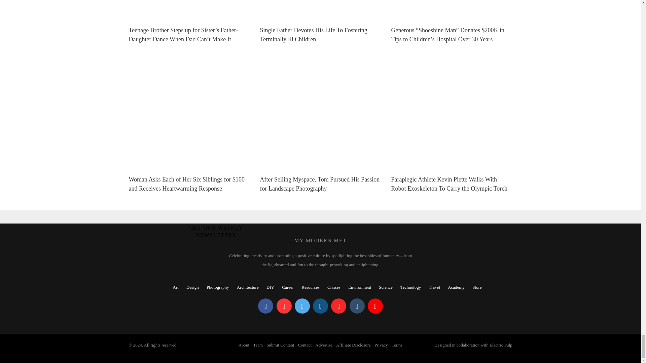  Describe the element at coordinates (320, 306) in the screenshot. I see `My Modern Met on Instagram` at that location.